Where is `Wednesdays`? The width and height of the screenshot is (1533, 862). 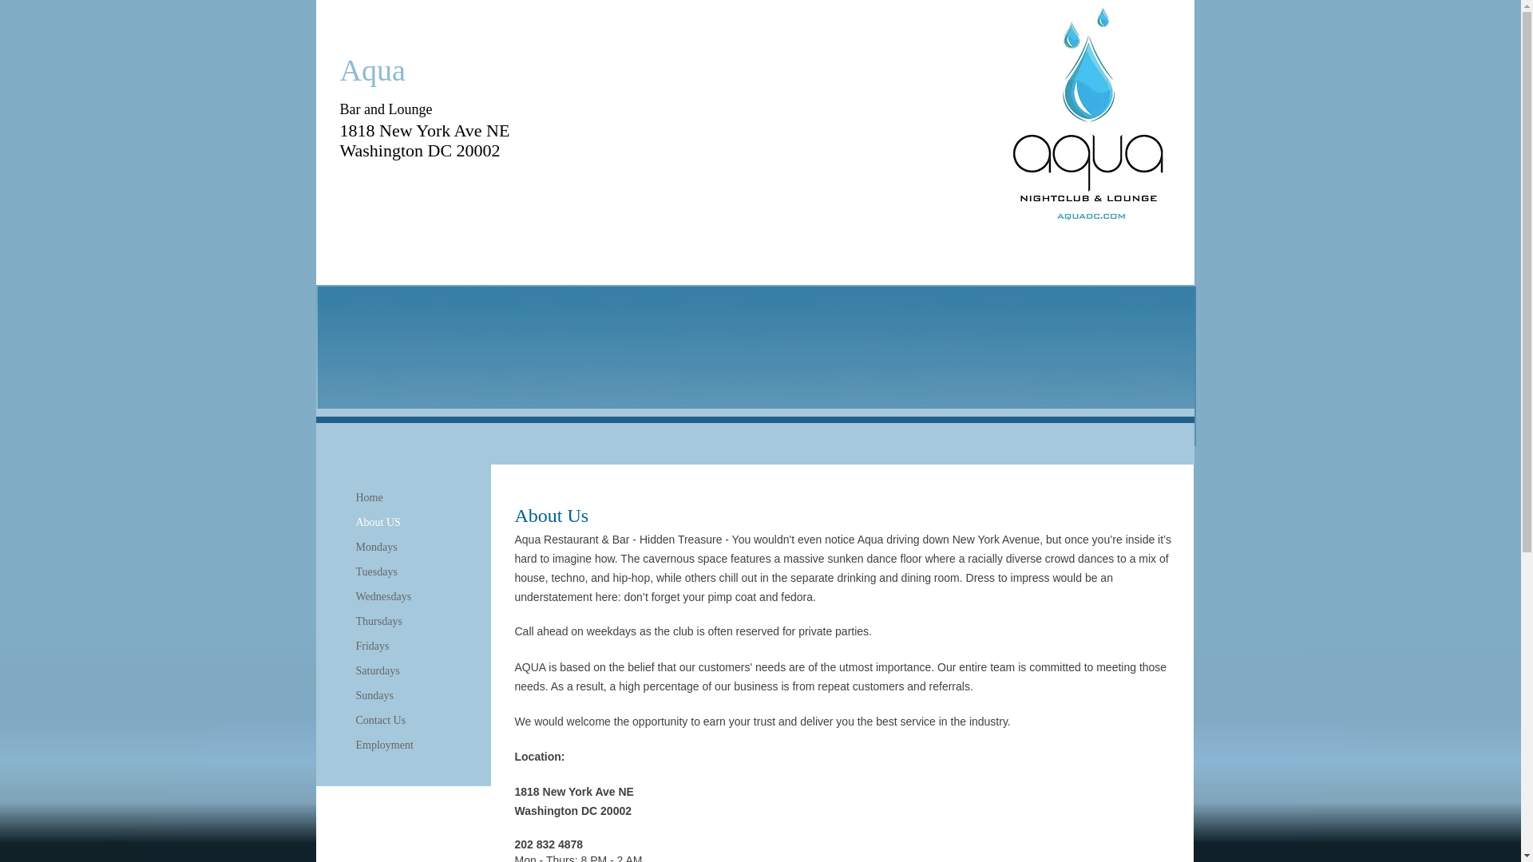 Wednesdays is located at coordinates (383, 597).